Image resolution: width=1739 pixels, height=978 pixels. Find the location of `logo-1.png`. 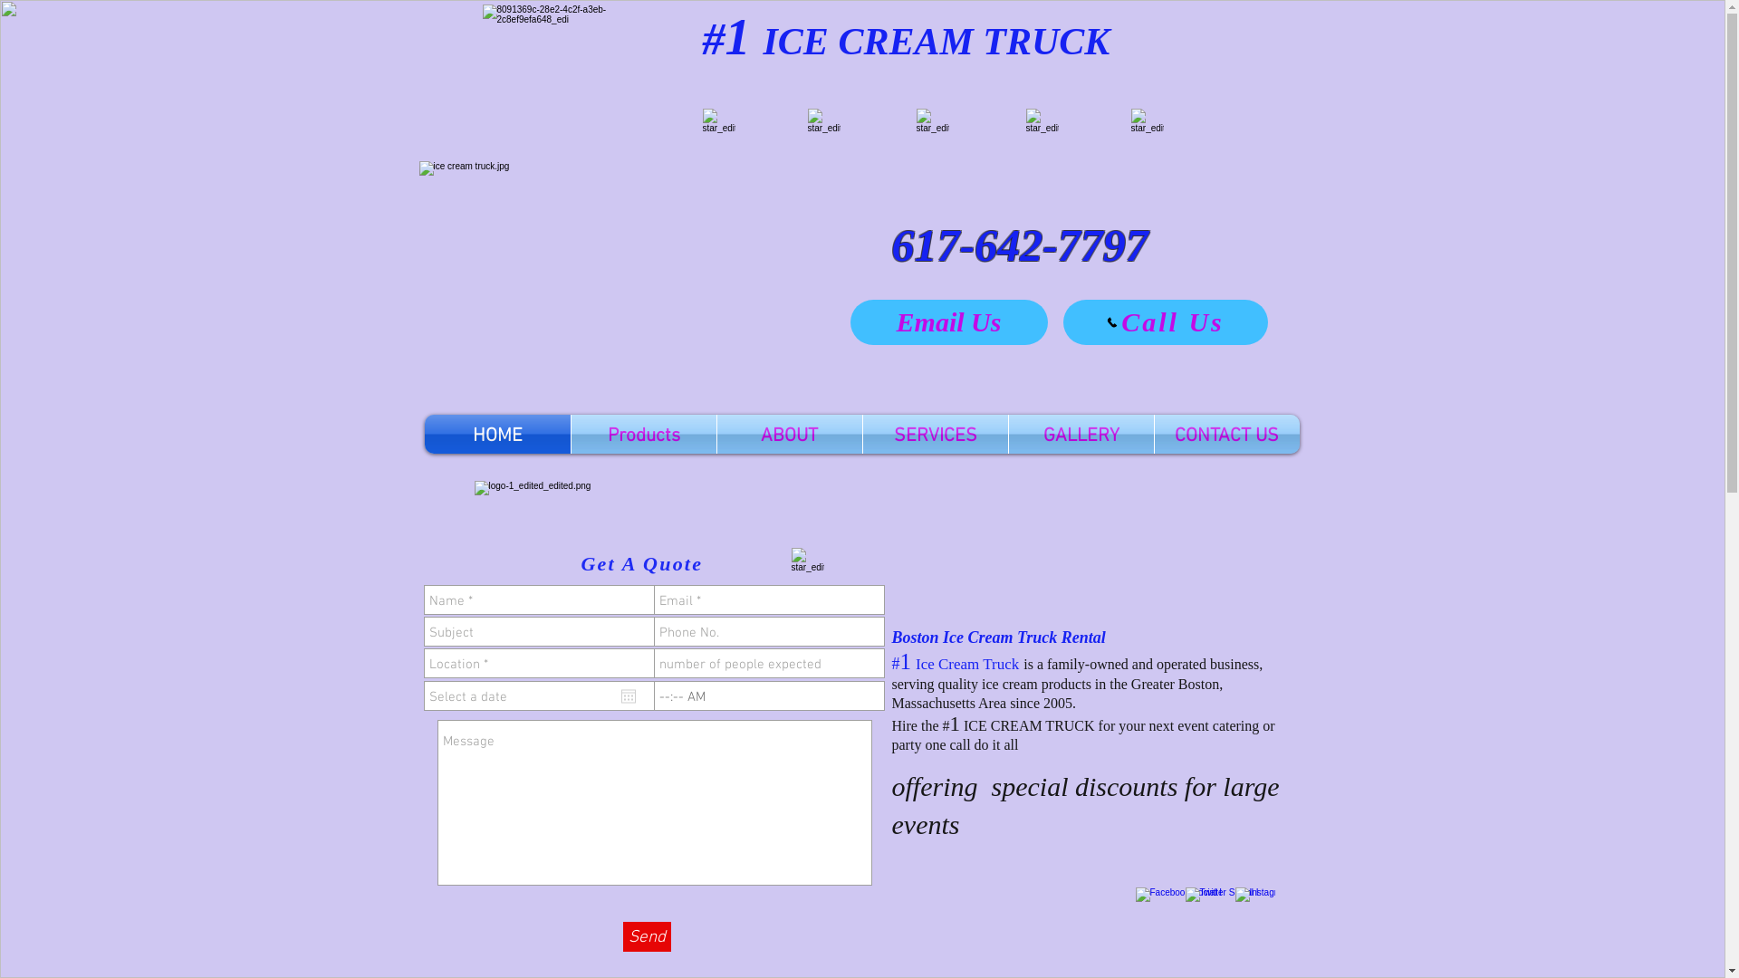

logo-1.png is located at coordinates (882, 509).